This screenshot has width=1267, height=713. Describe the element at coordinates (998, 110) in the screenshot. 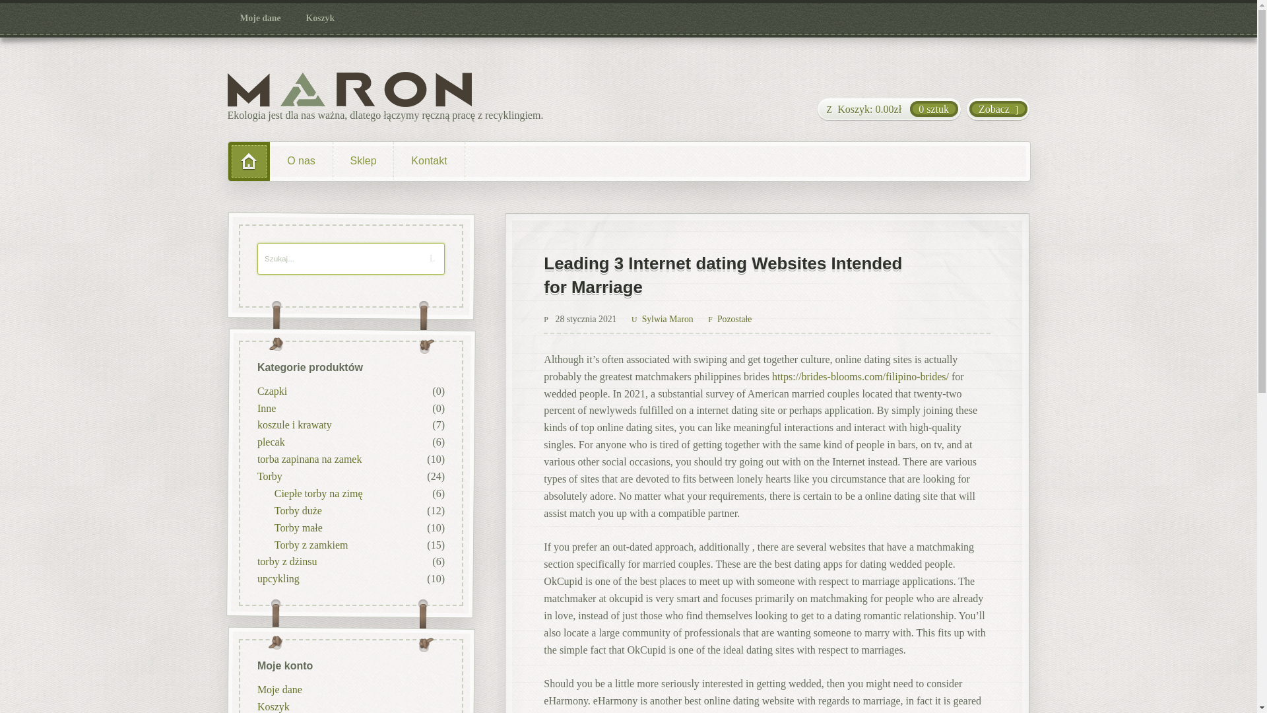

I see `Zobacz` at that location.